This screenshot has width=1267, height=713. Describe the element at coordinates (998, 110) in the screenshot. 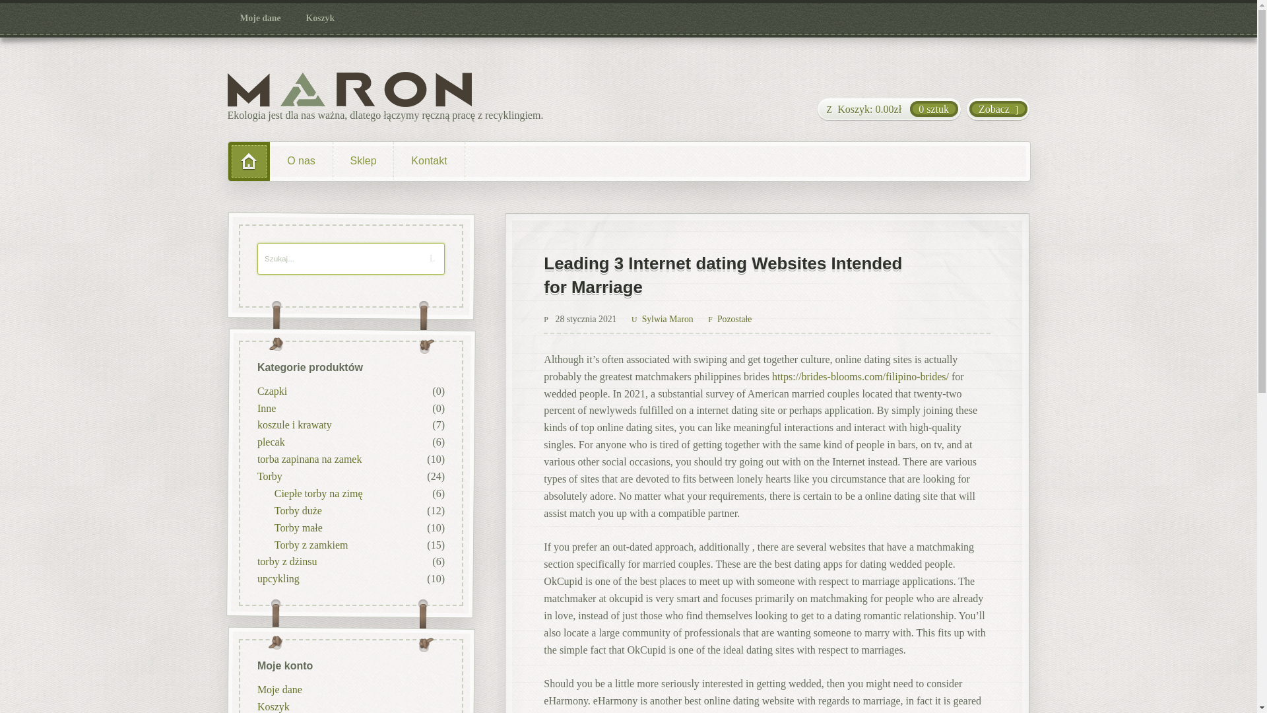

I see `Zobacz` at that location.